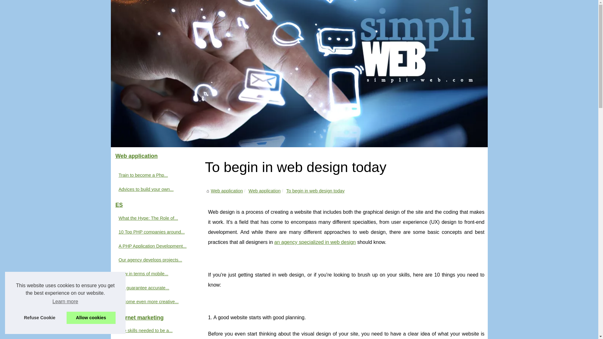 Image resolution: width=603 pixels, height=339 pixels. What do you see at coordinates (155, 189) in the screenshot?
I see `Advices to build your own application !` at bounding box center [155, 189].